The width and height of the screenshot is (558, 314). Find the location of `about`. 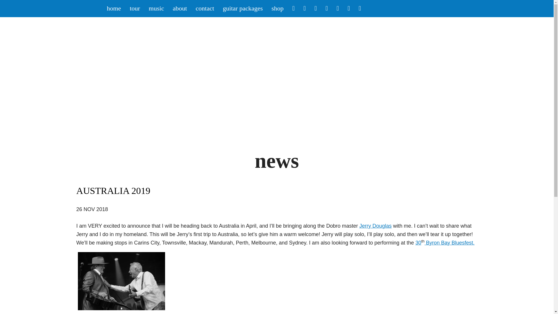

about is located at coordinates (180, 9).